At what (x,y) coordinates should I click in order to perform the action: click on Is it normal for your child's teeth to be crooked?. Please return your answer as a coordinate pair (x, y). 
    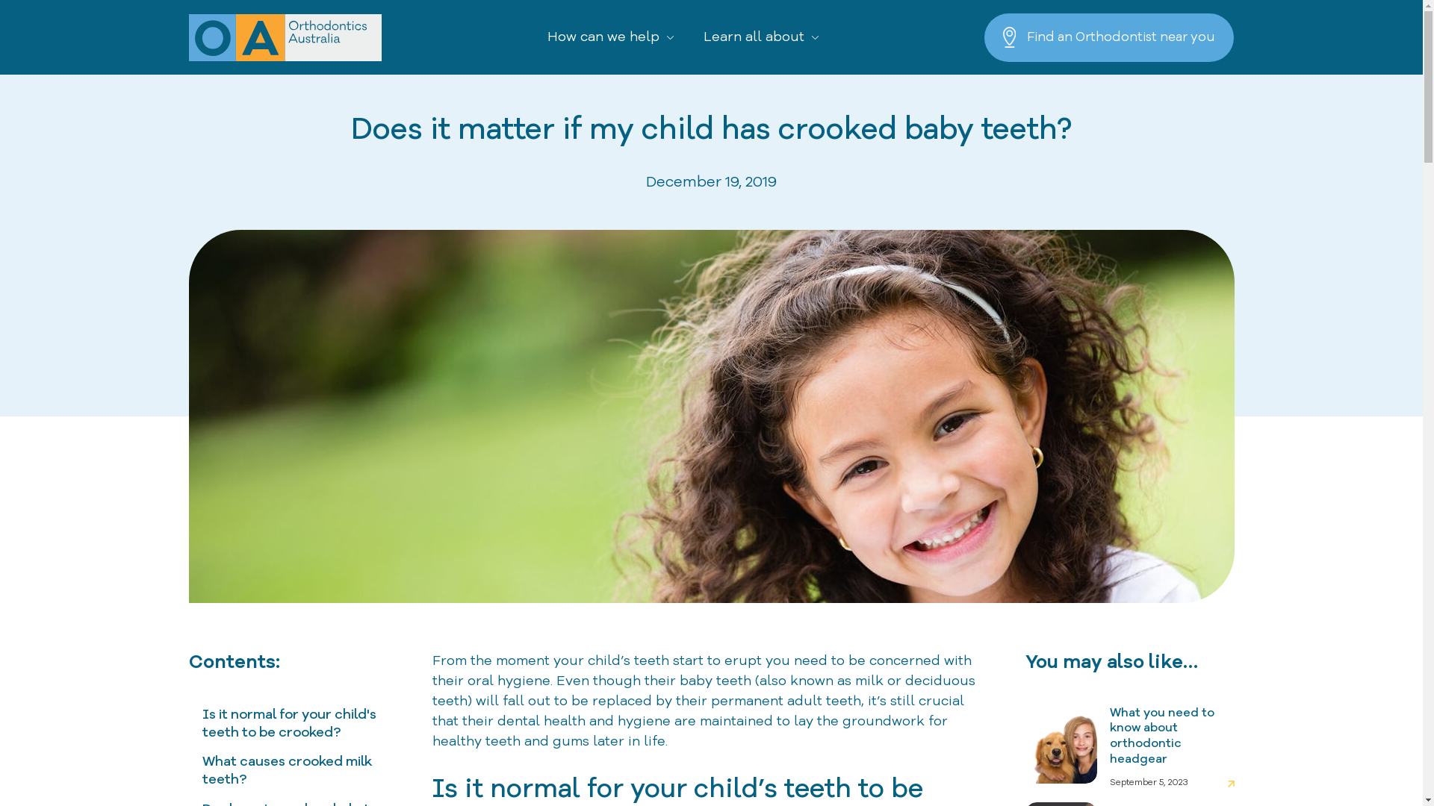
    Looking at the image, I should click on (288, 723).